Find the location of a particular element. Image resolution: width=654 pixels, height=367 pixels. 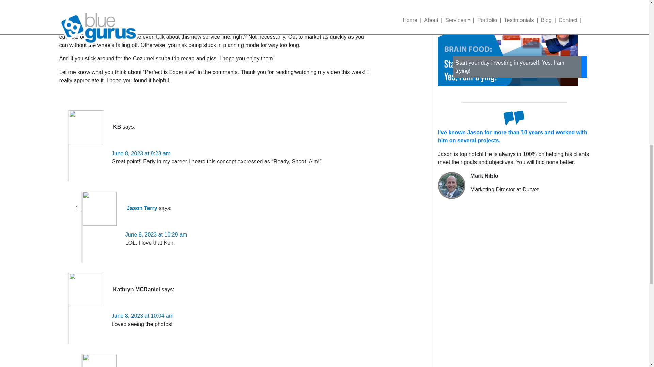

June 8, 2023 at 10:29 am is located at coordinates (156, 234).